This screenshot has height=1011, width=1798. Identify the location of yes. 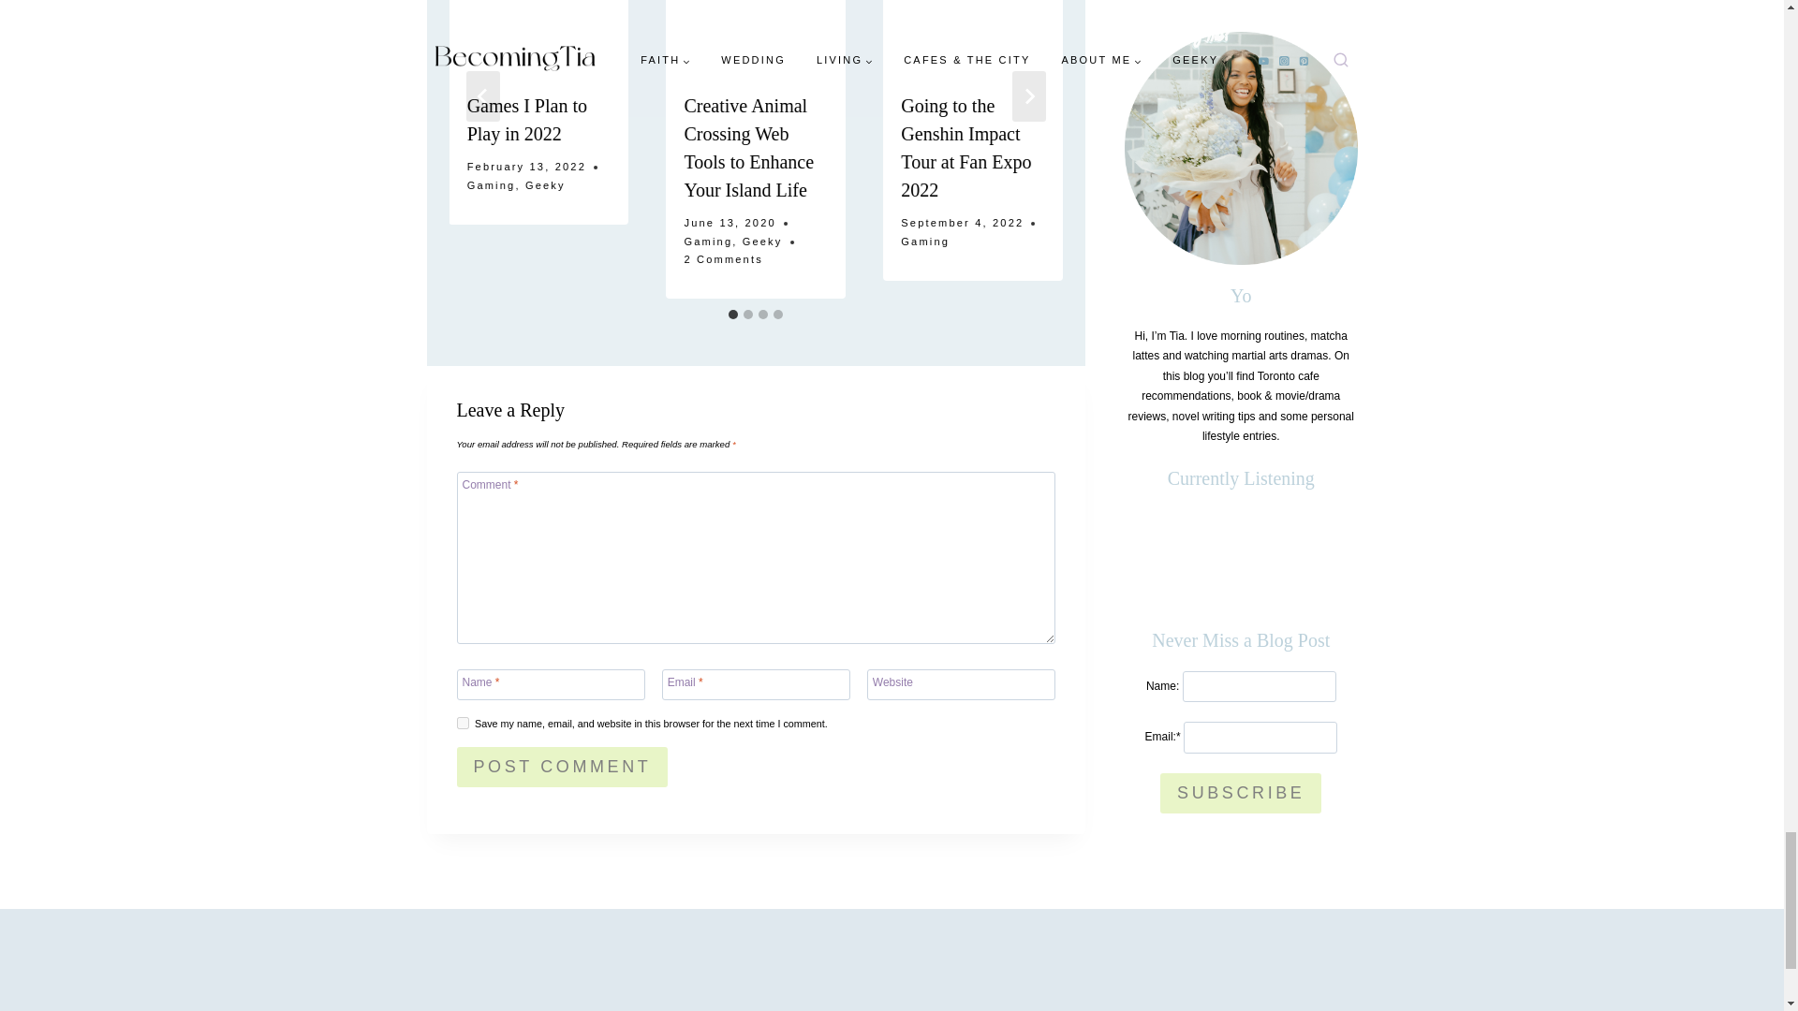
(463, 723).